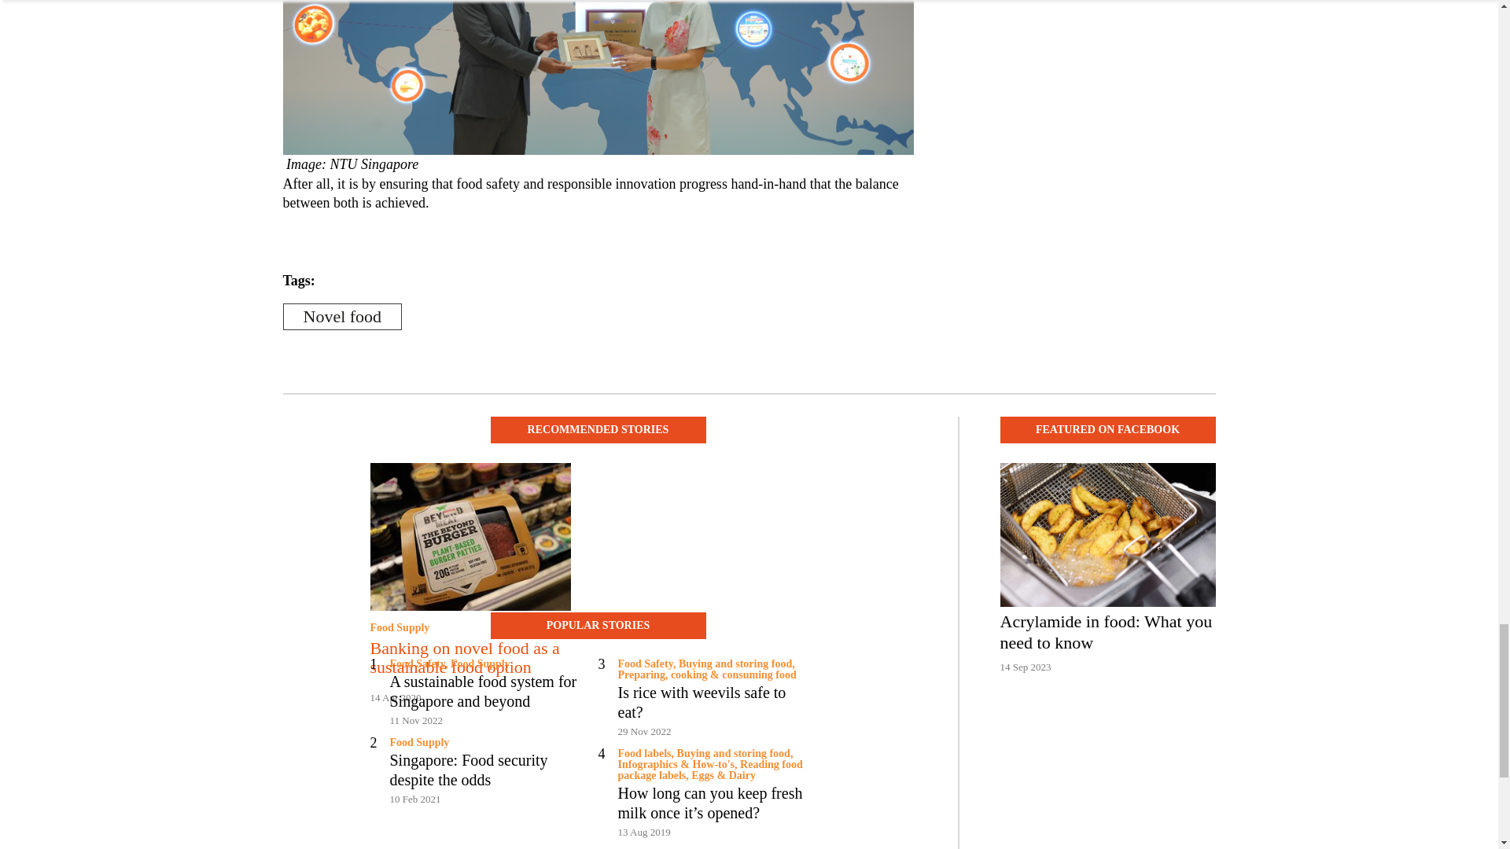  I want to click on Banking on novel food as a sustainable food option, so click(470, 657).